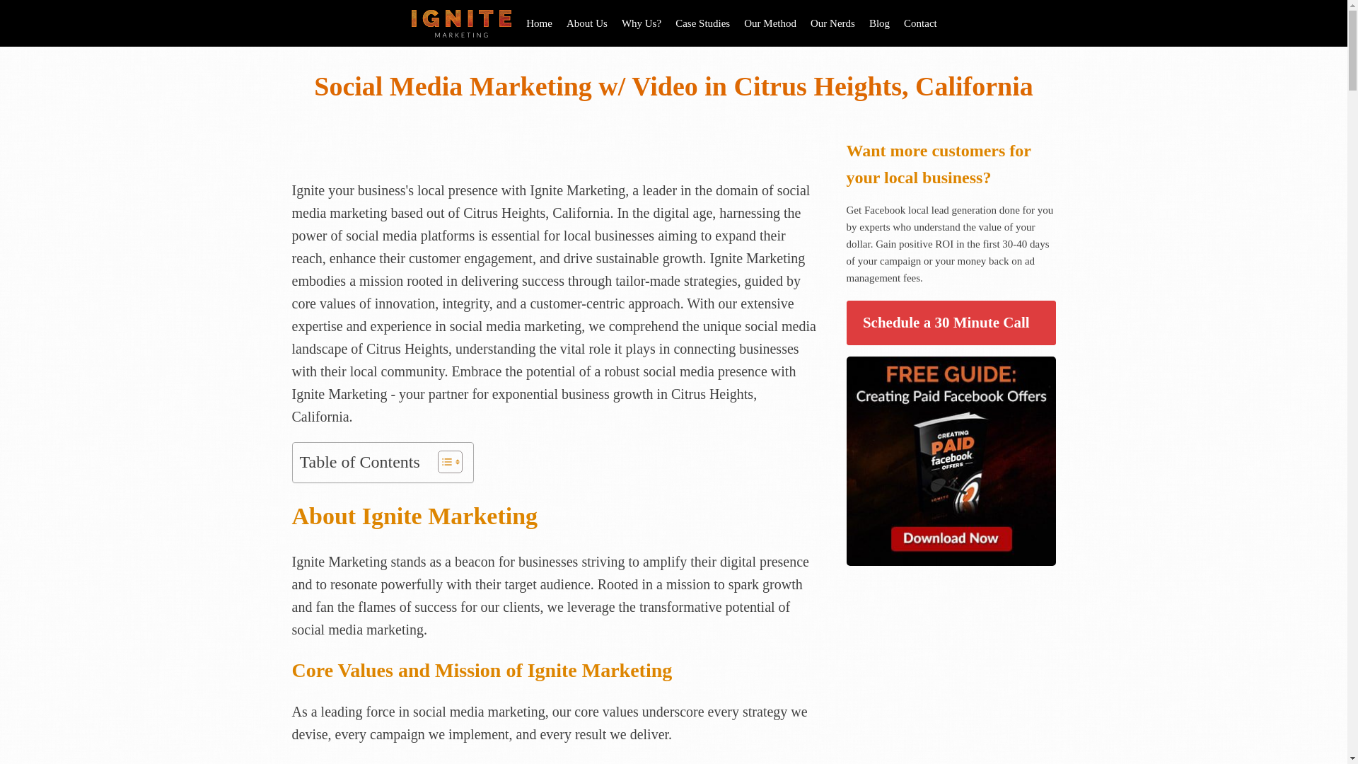  I want to click on Home, so click(539, 23).